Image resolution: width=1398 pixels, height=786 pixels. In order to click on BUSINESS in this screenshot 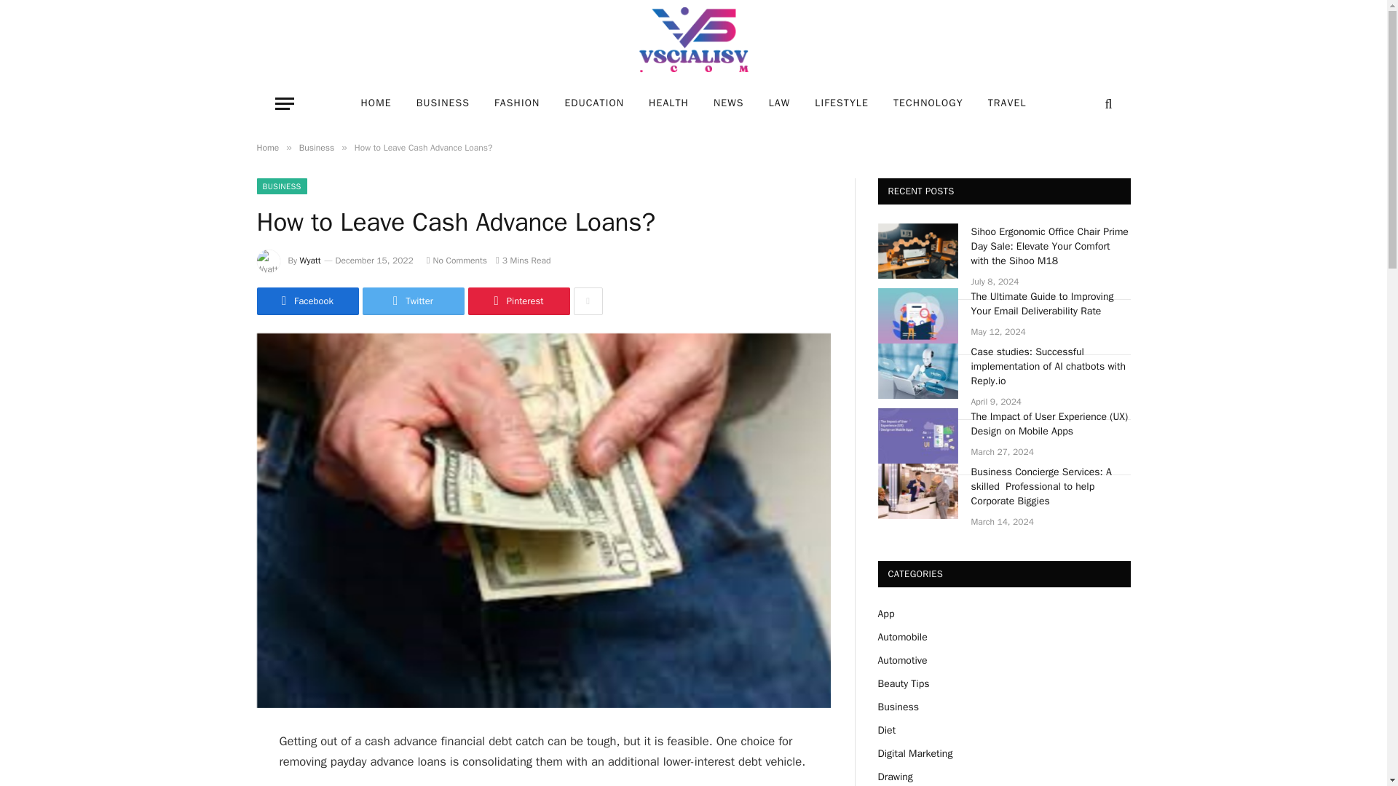, I will do `click(443, 103)`.